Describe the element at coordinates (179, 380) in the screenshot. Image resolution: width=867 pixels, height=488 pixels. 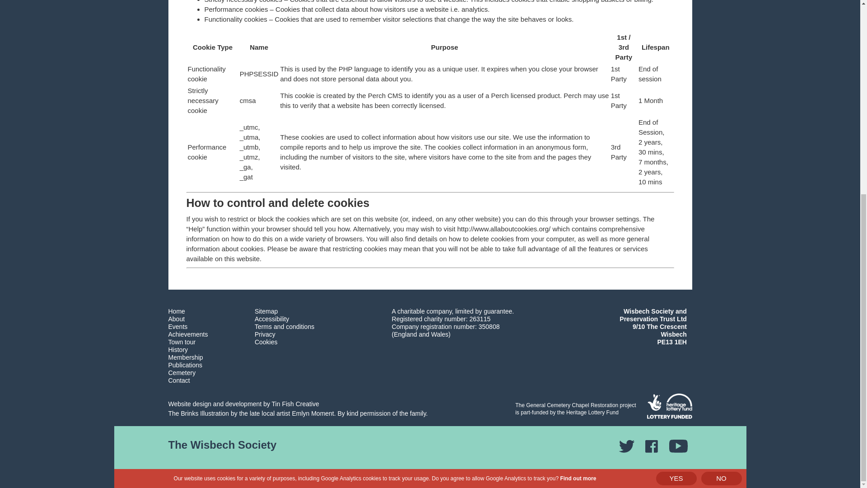
I see `Contact` at that location.